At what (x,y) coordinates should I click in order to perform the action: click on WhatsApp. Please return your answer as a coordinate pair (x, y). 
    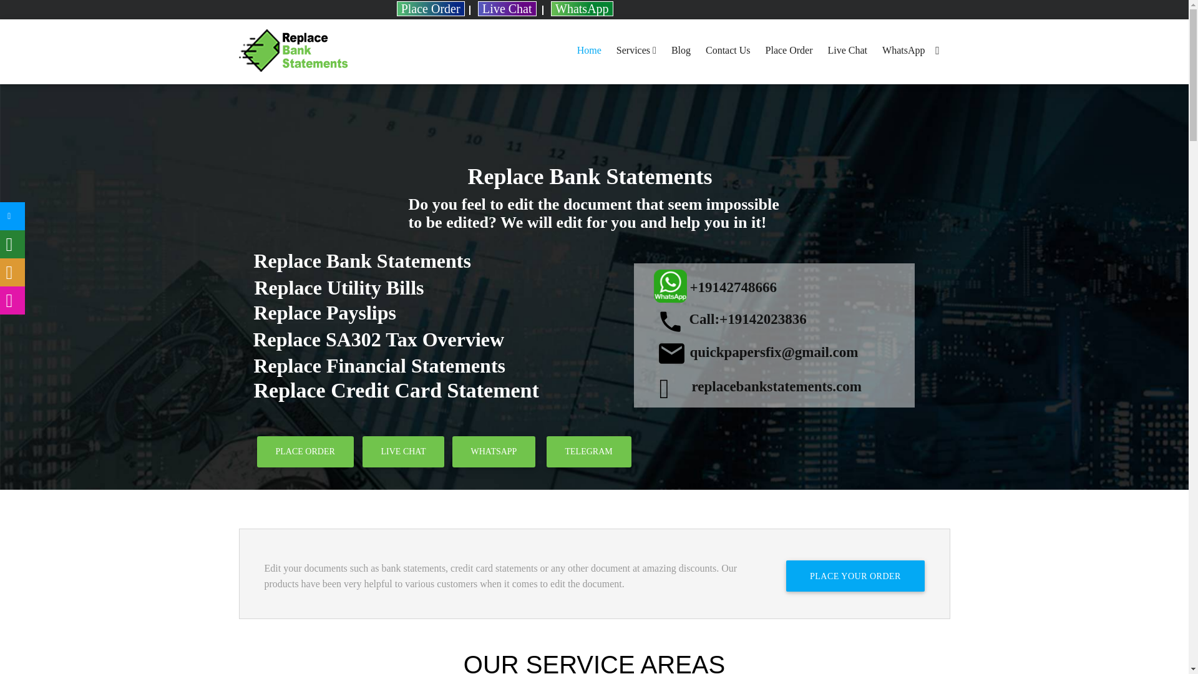
    Looking at the image, I should click on (582, 9).